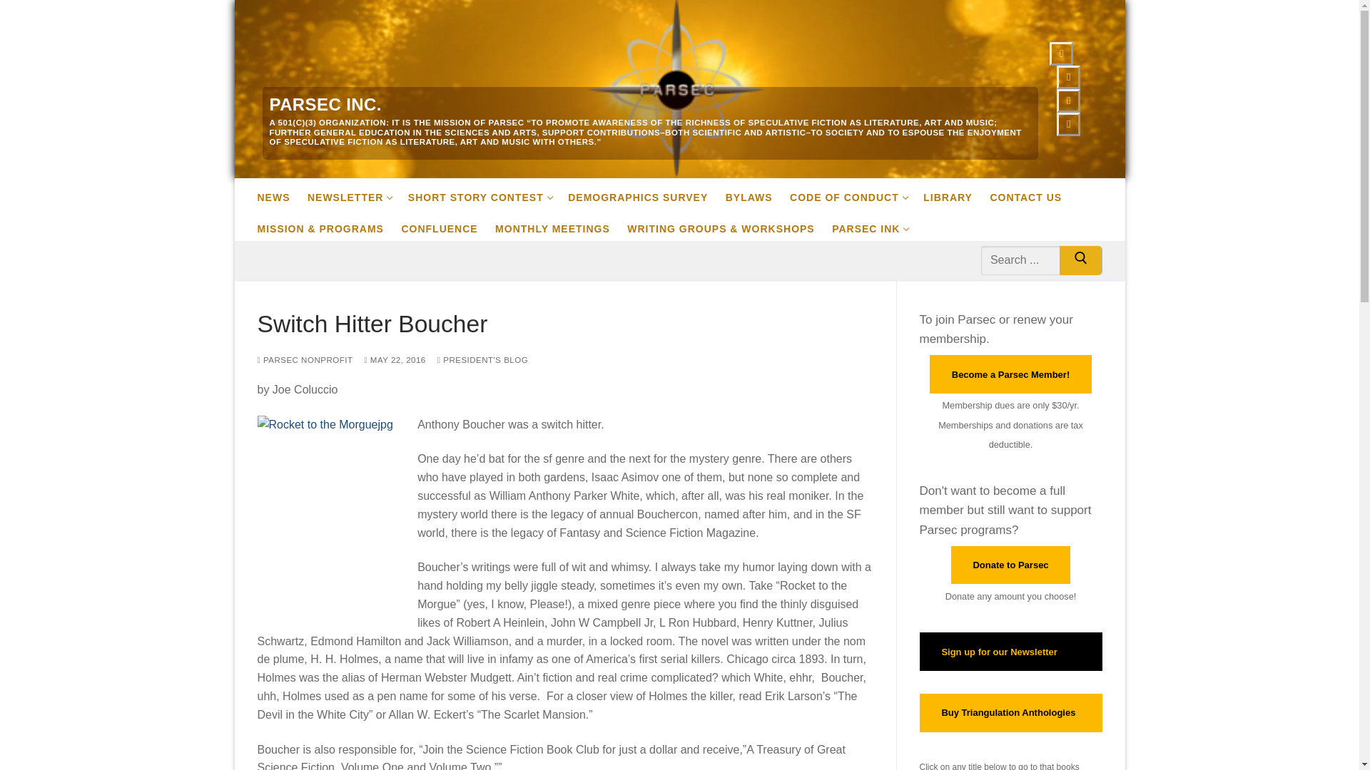 The image size is (1370, 770). What do you see at coordinates (482, 359) in the screenshot?
I see `PRESIDENT'S BLOG` at bounding box center [482, 359].